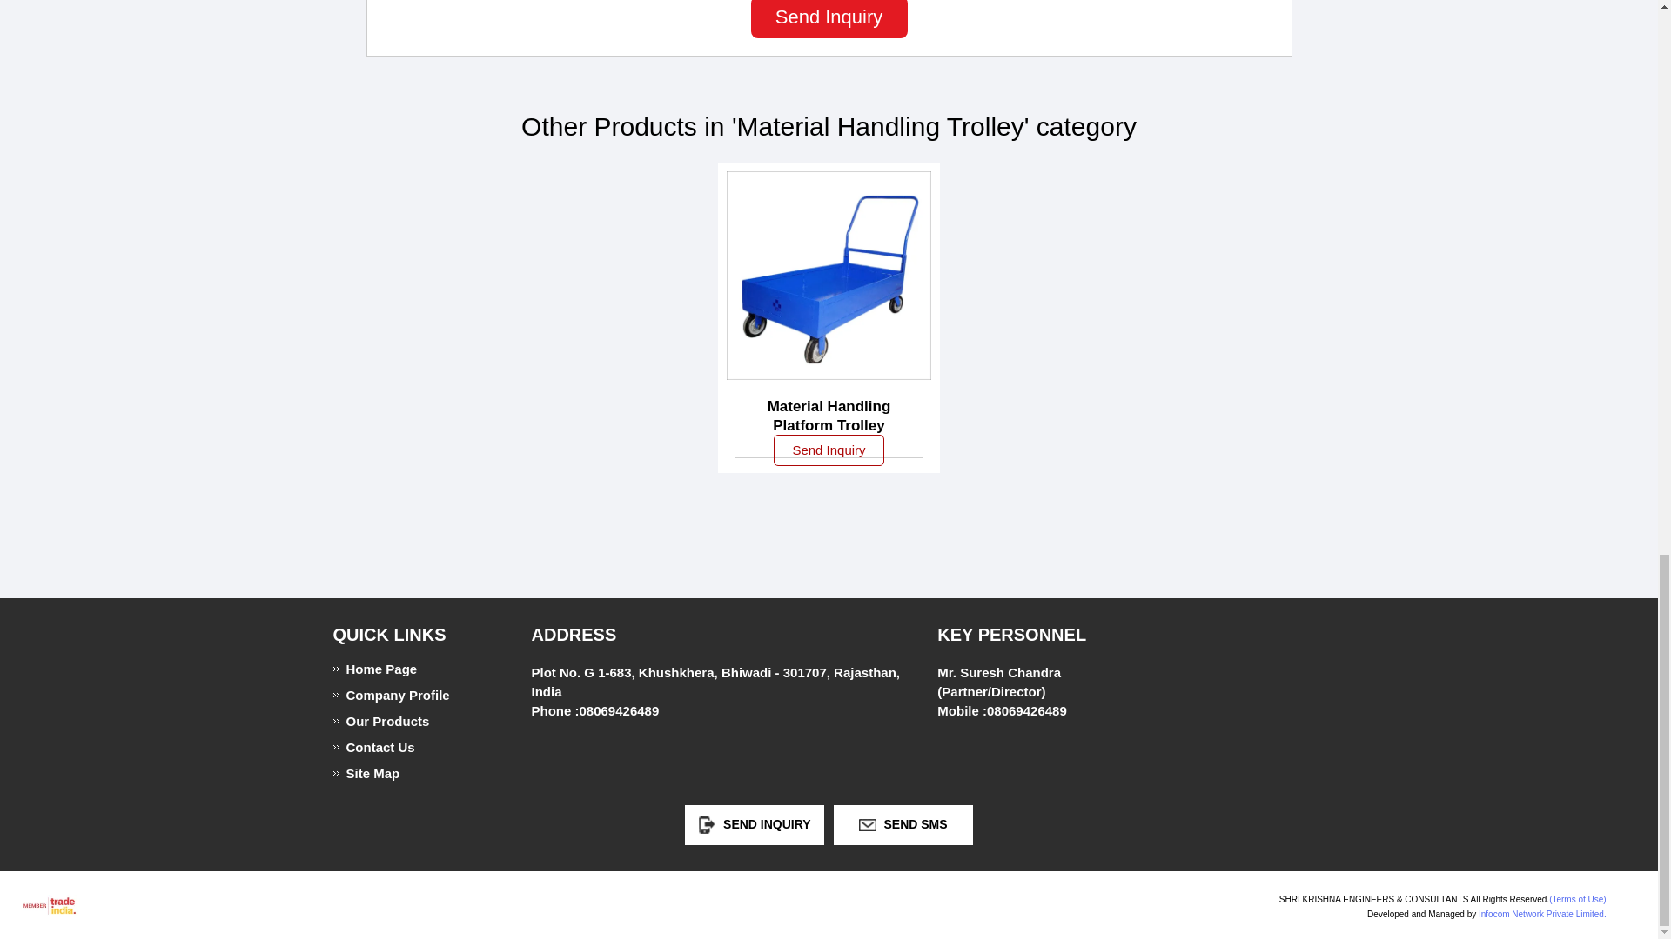 Image resolution: width=1671 pixels, height=939 pixels. Describe the element at coordinates (829, 19) in the screenshot. I see `Send Inquiry` at that location.